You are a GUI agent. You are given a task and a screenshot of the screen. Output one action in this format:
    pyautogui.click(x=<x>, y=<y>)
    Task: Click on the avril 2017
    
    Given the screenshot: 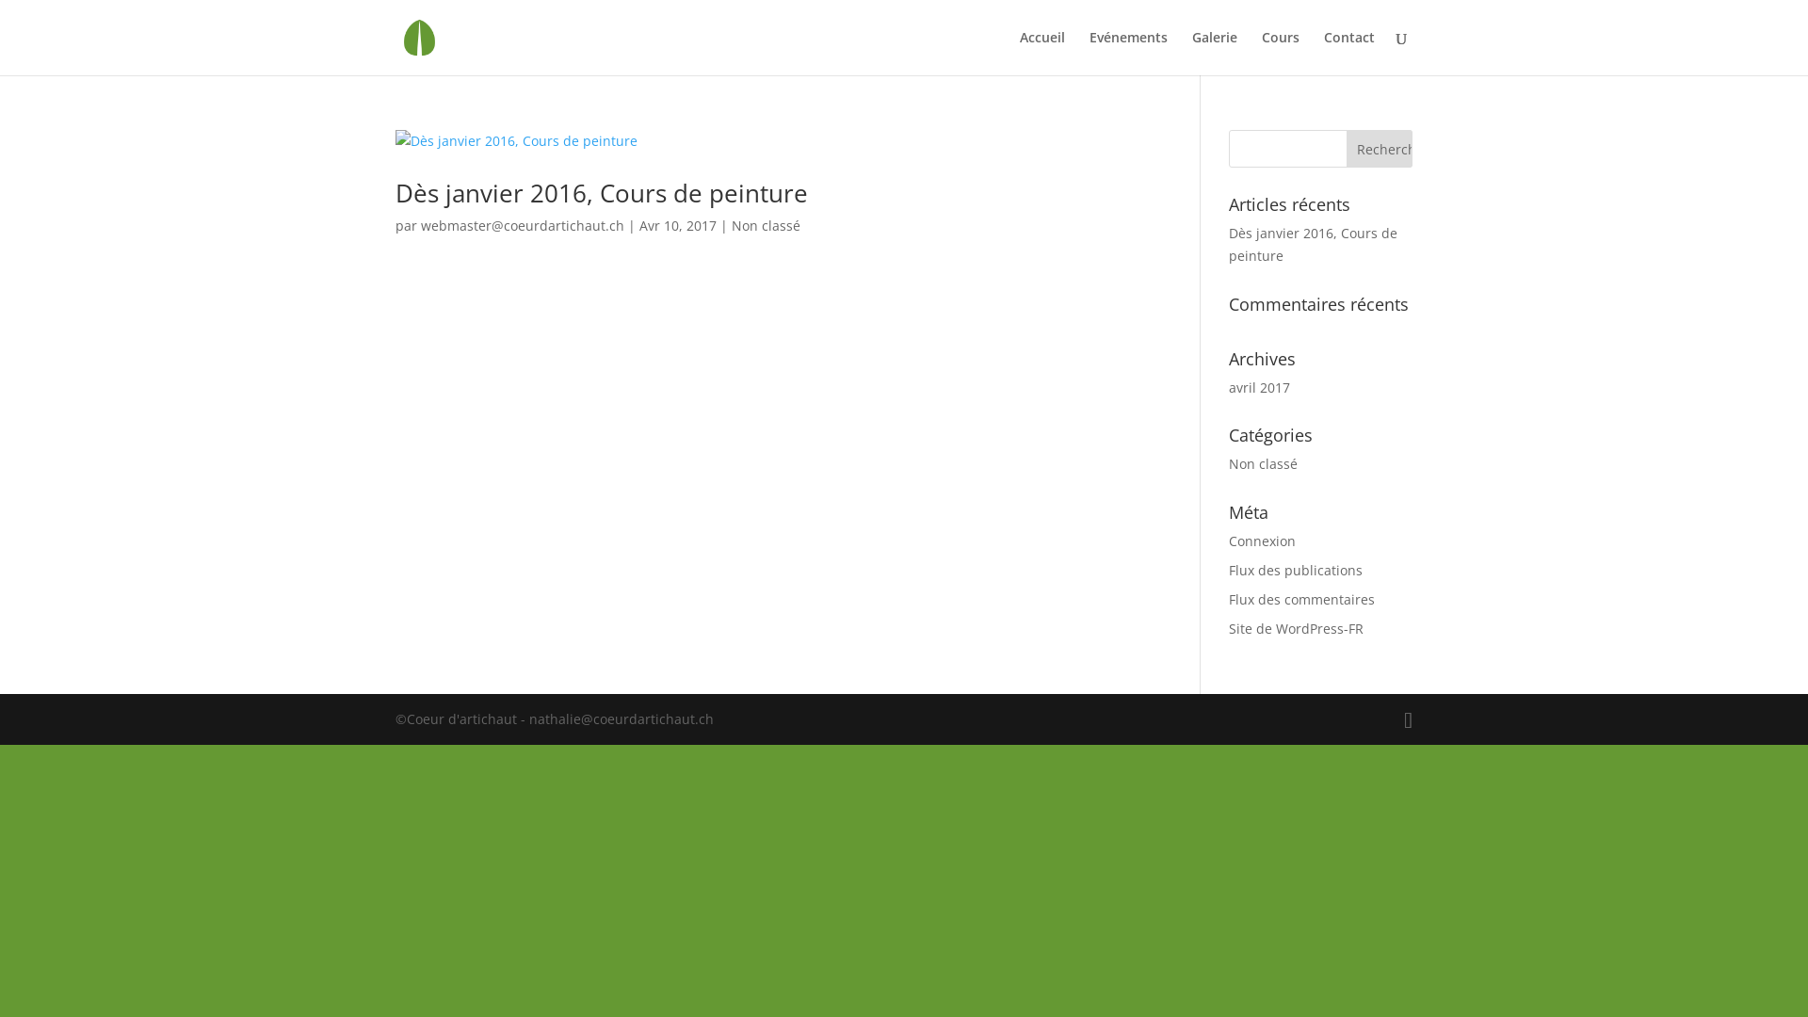 What is the action you would take?
    pyautogui.click(x=1260, y=388)
    